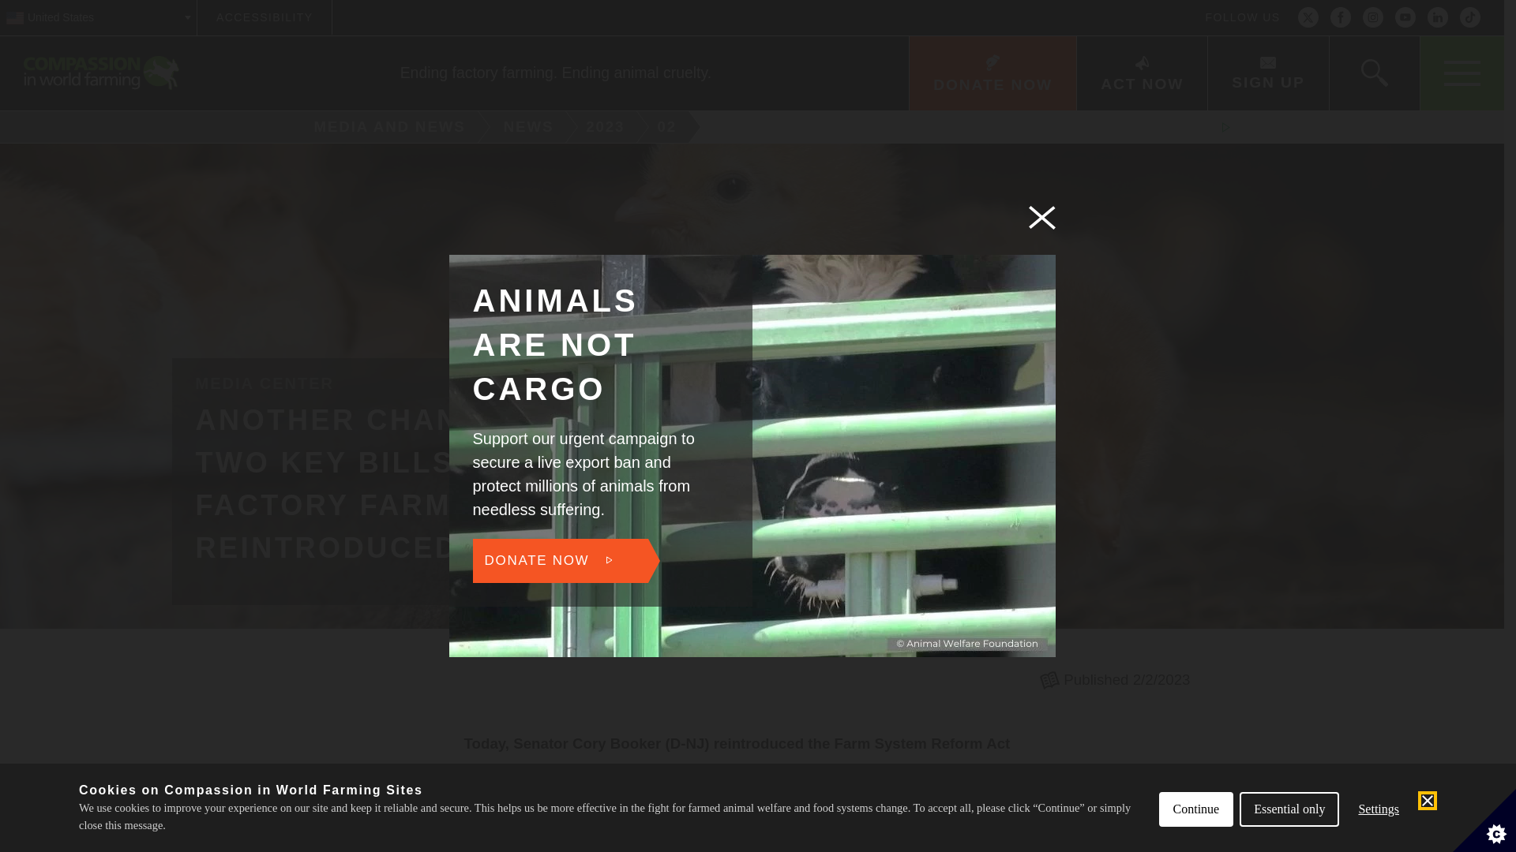  Describe the element at coordinates (1470, 17) in the screenshot. I see `TikTok` at that location.